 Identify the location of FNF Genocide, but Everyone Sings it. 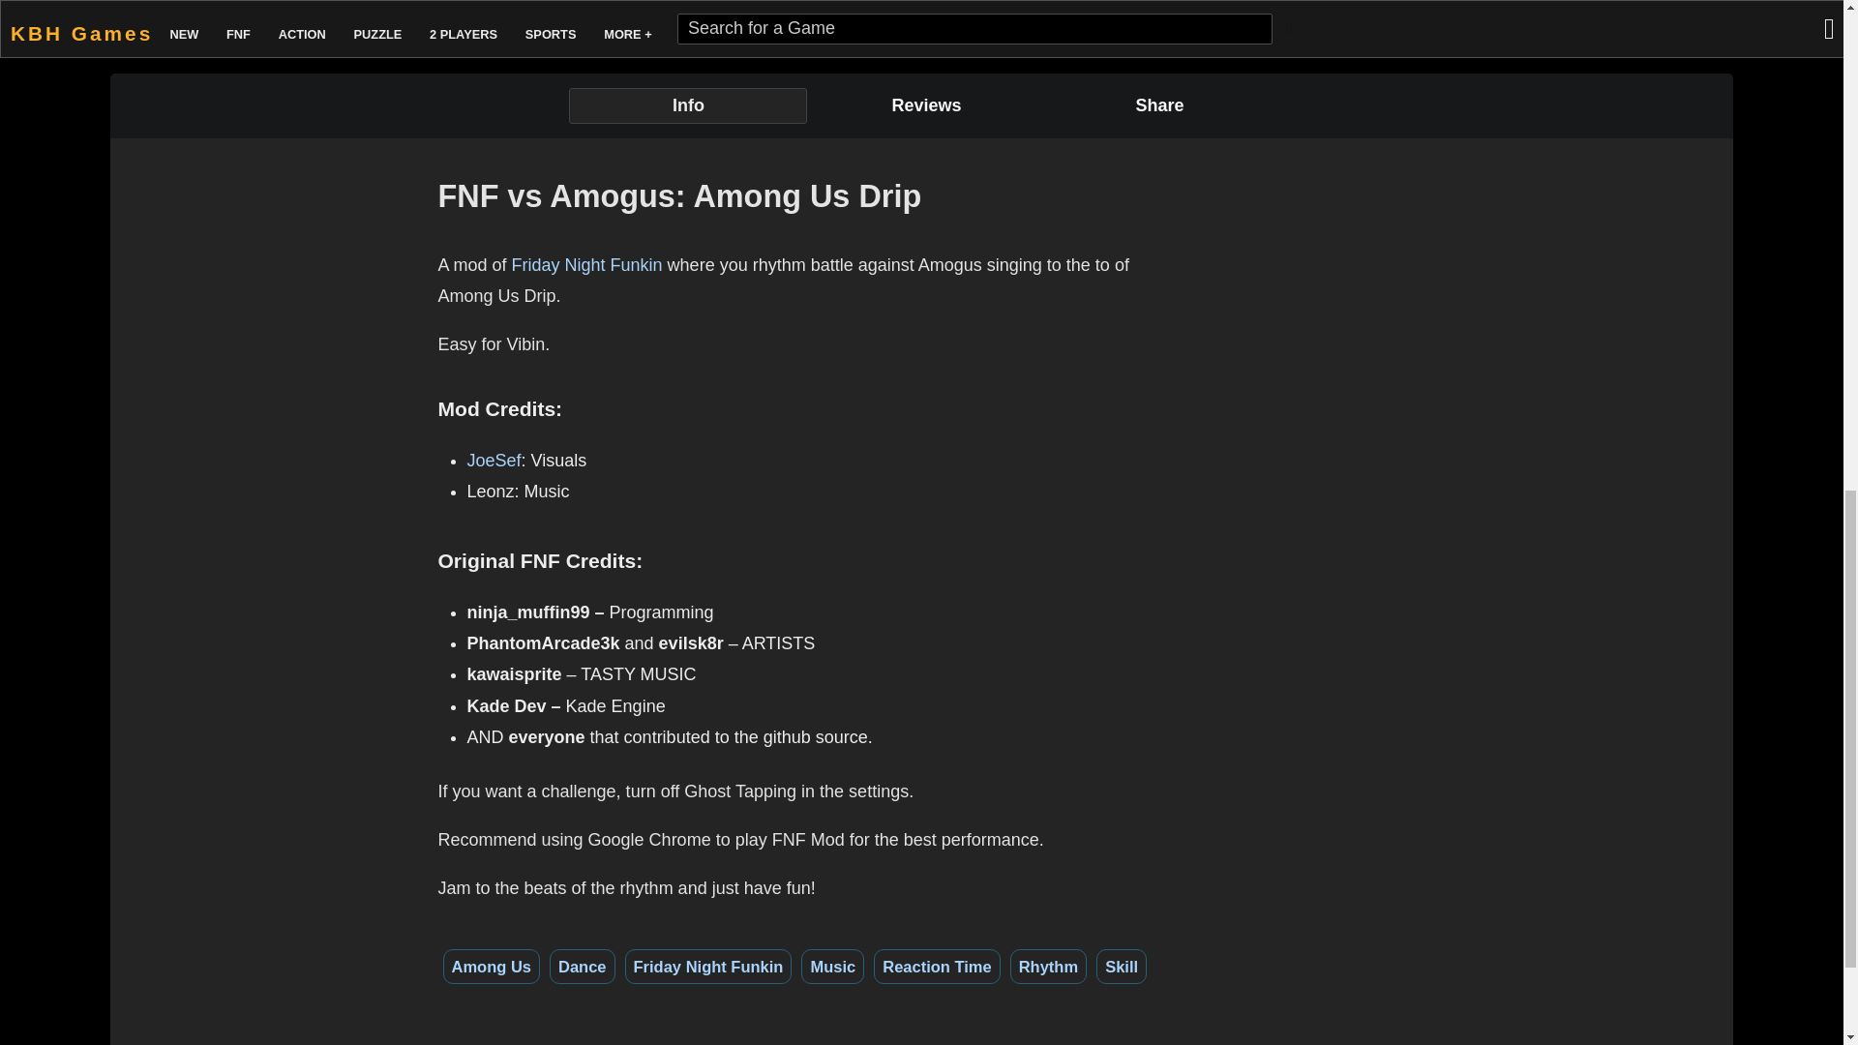
(1735, 10).